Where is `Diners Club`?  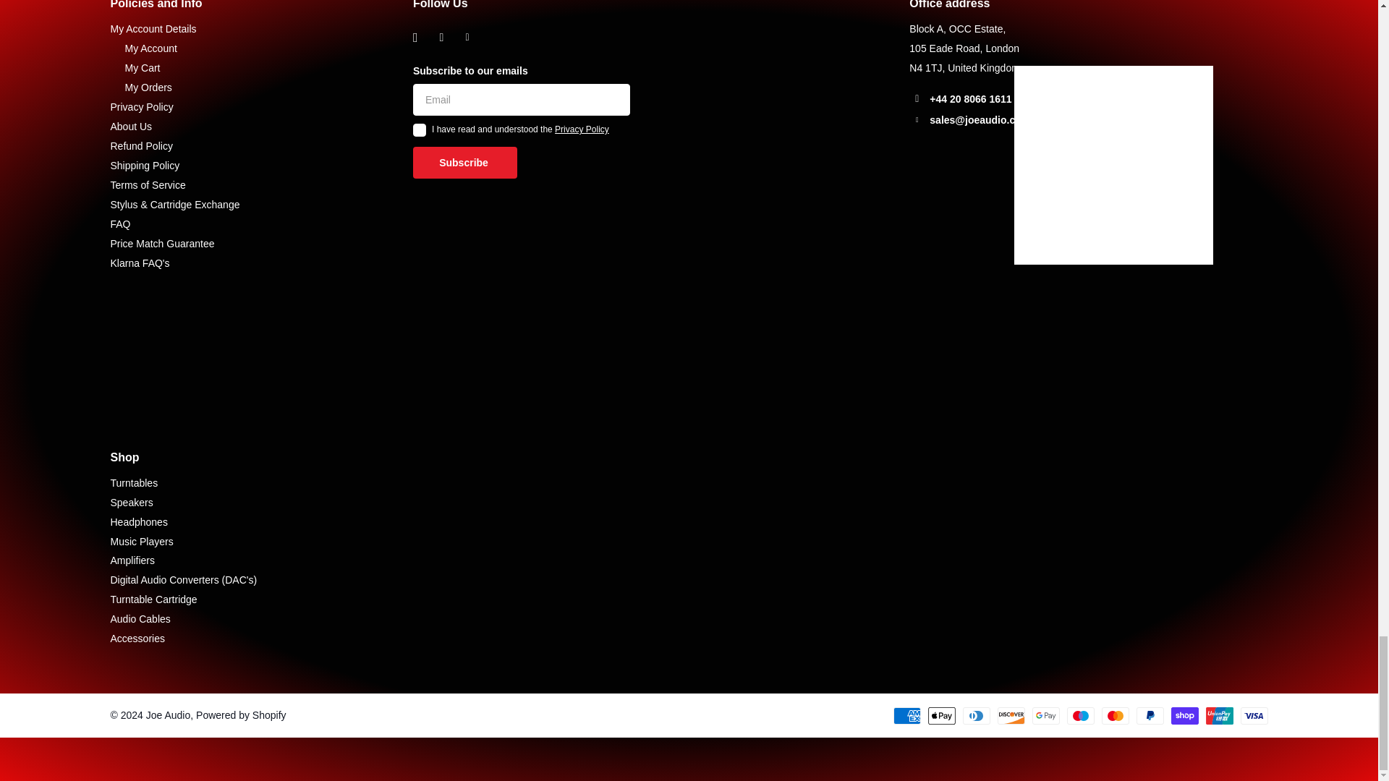 Diners Club is located at coordinates (975, 716).